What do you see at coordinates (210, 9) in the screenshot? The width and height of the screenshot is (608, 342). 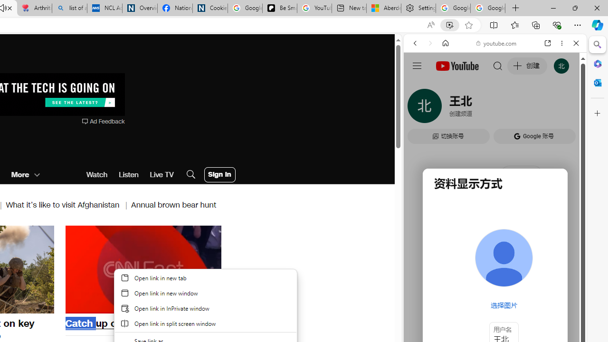 I see `Cookies` at bounding box center [210, 9].